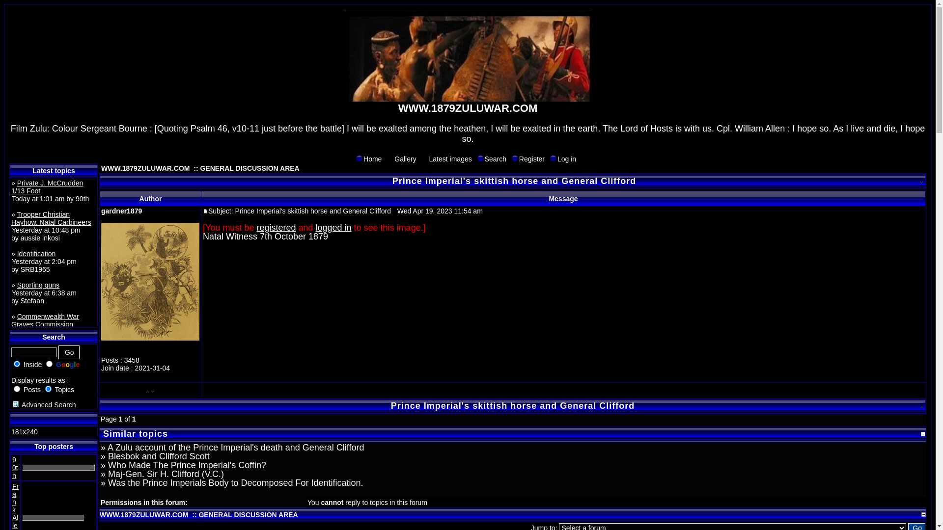 The width and height of the screenshot is (943, 530). What do you see at coordinates (276, 228) in the screenshot?
I see `registered` at bounding box center [276, 228].